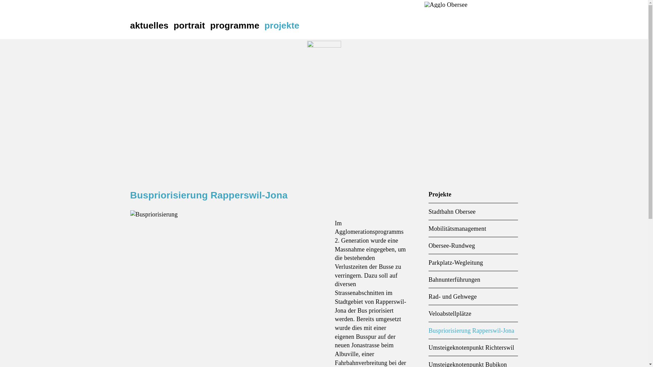  I want to click on portrait, so click(192, 25).